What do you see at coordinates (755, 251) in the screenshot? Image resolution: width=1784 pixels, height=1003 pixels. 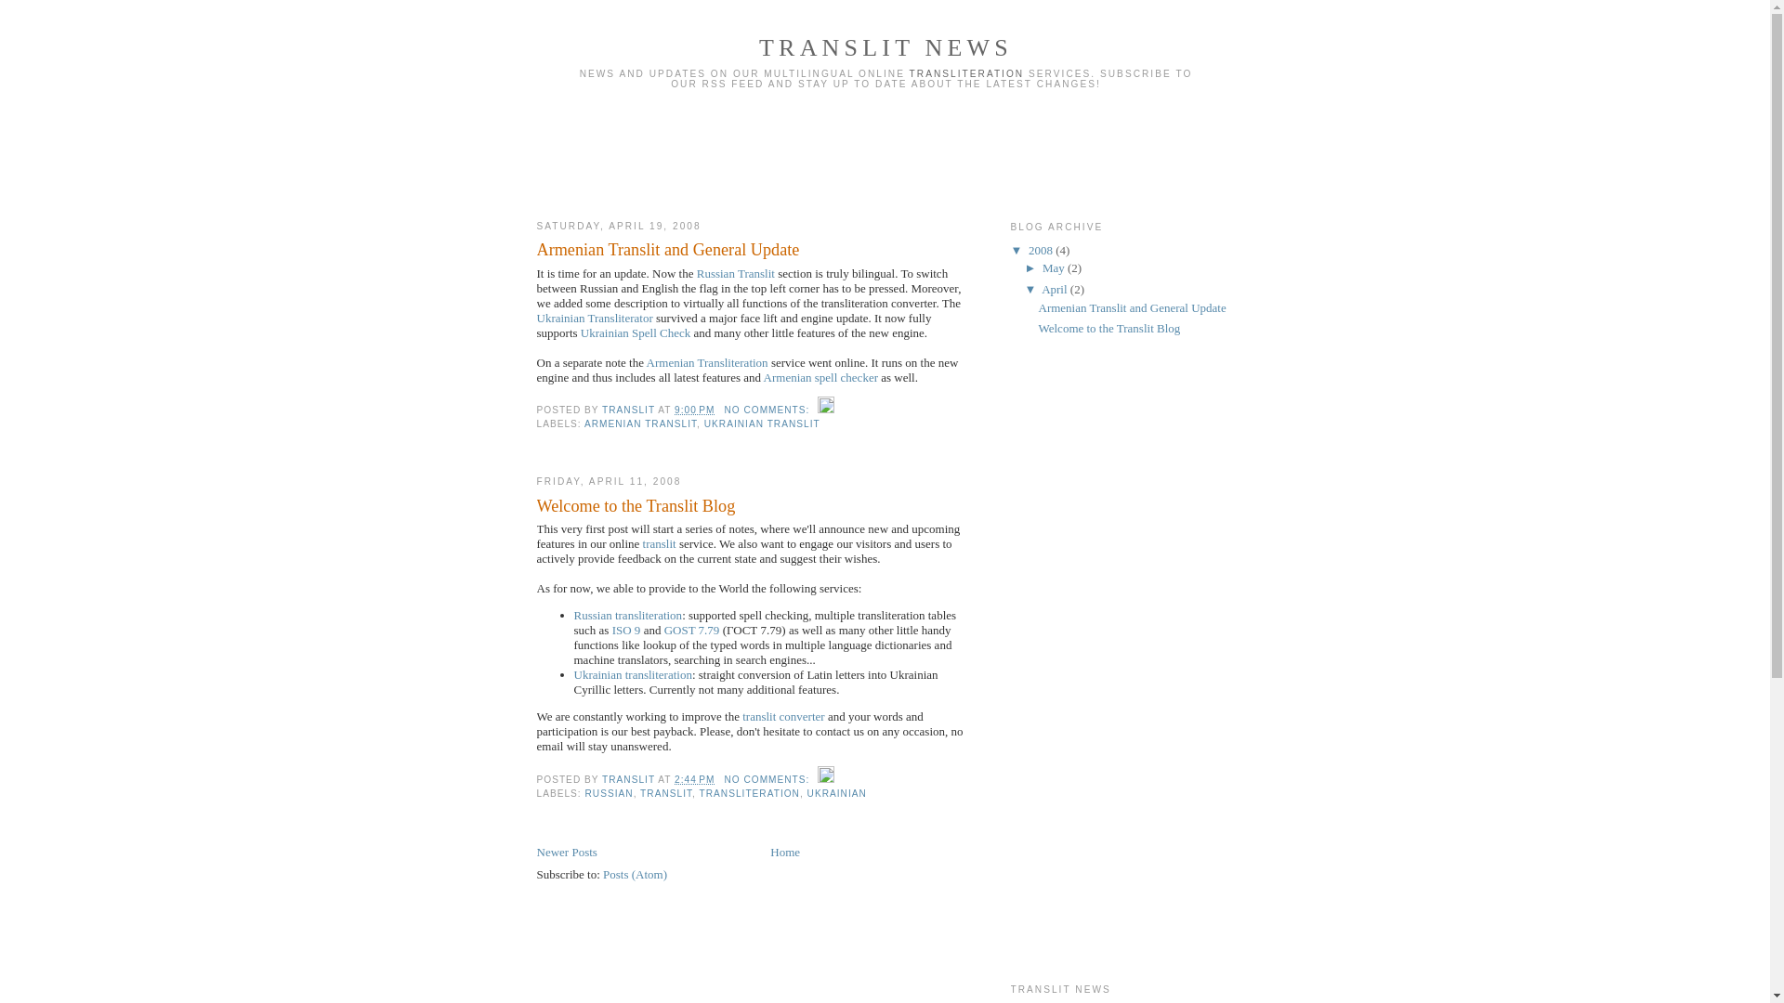 I see `Armenian Translit and General Update` at bounding box center [755, 251].